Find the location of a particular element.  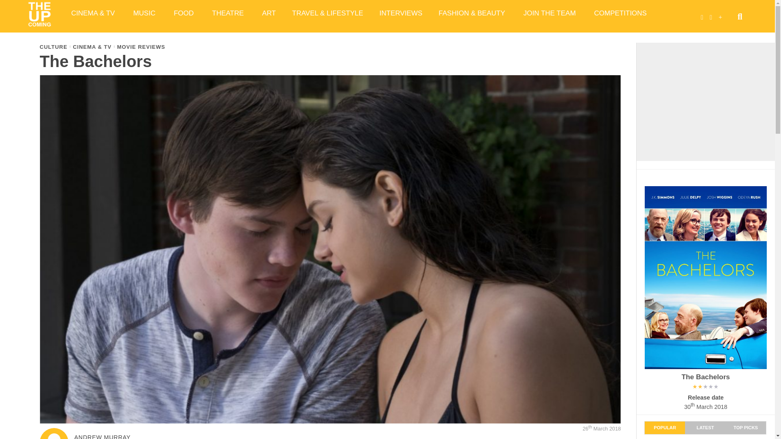

MUSIC is located at coordinates (145, 13).